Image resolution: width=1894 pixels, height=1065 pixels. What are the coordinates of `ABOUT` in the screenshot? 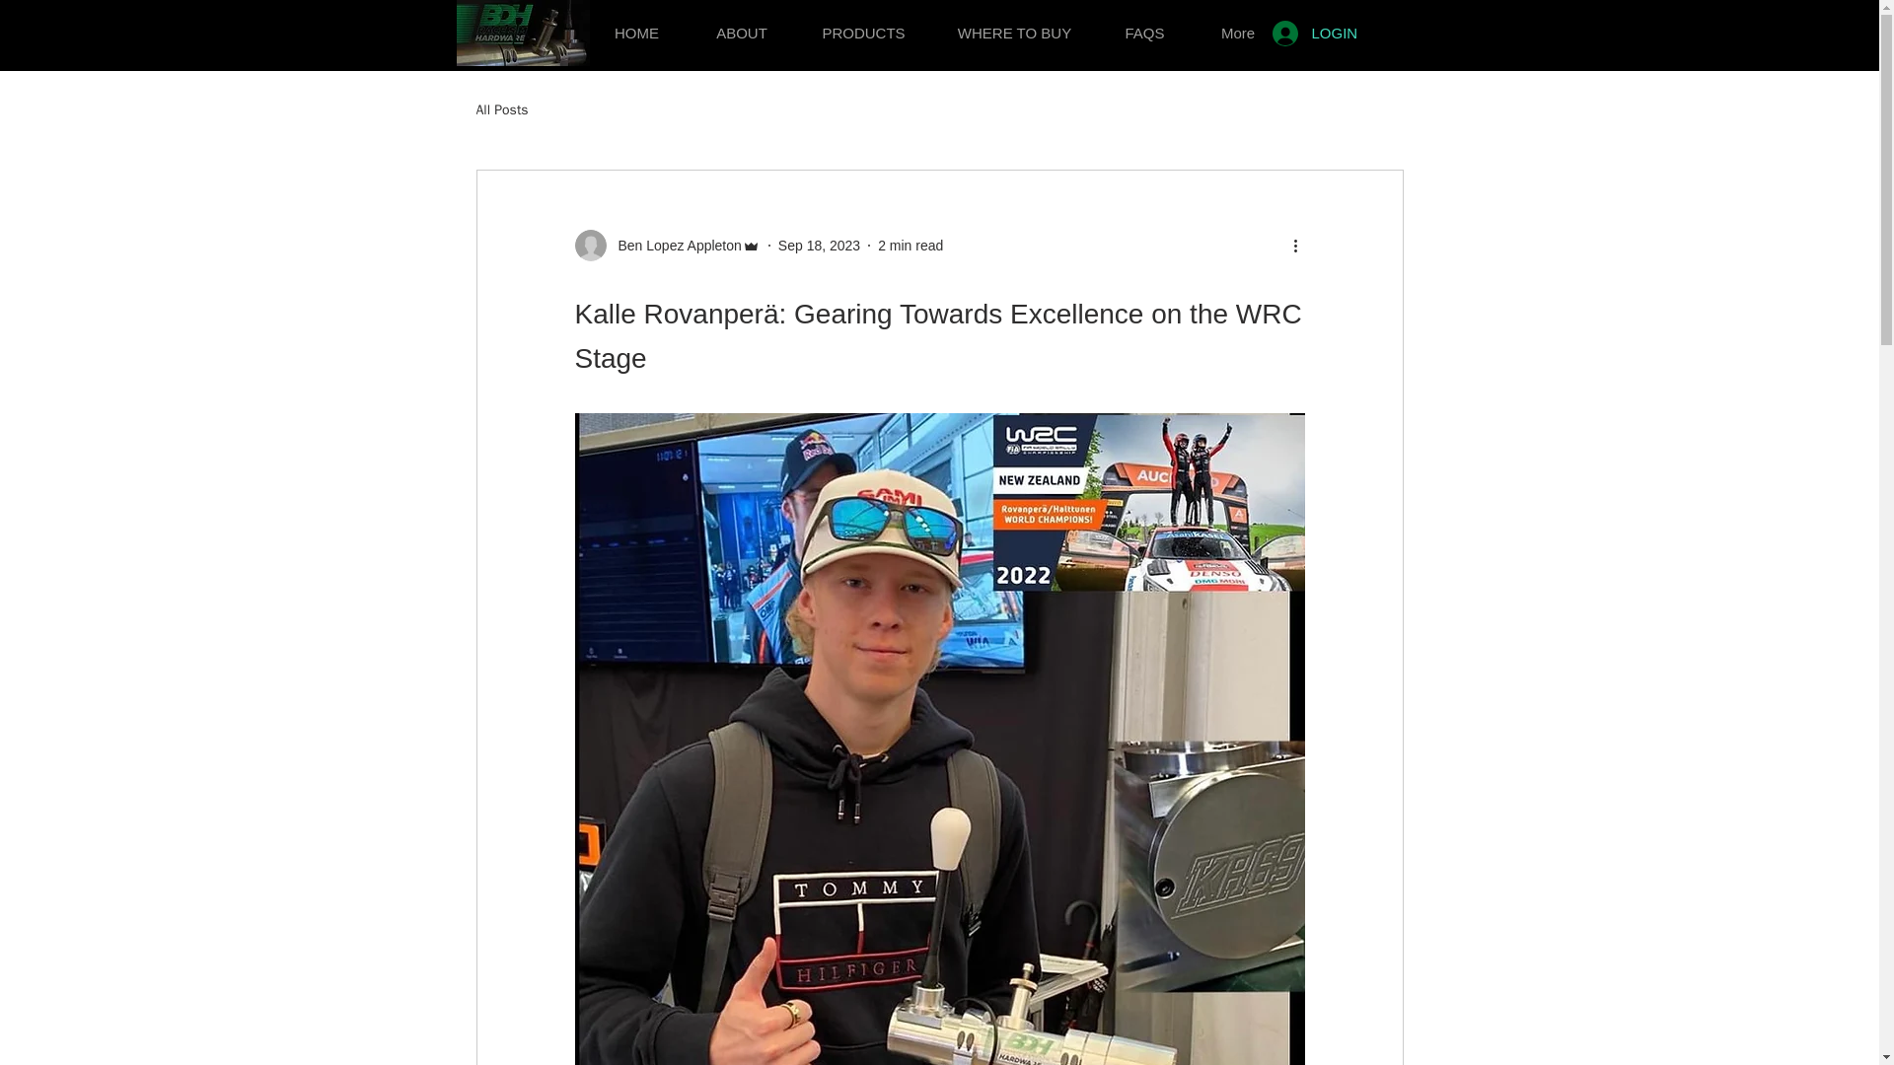 It's located at (742, 24).